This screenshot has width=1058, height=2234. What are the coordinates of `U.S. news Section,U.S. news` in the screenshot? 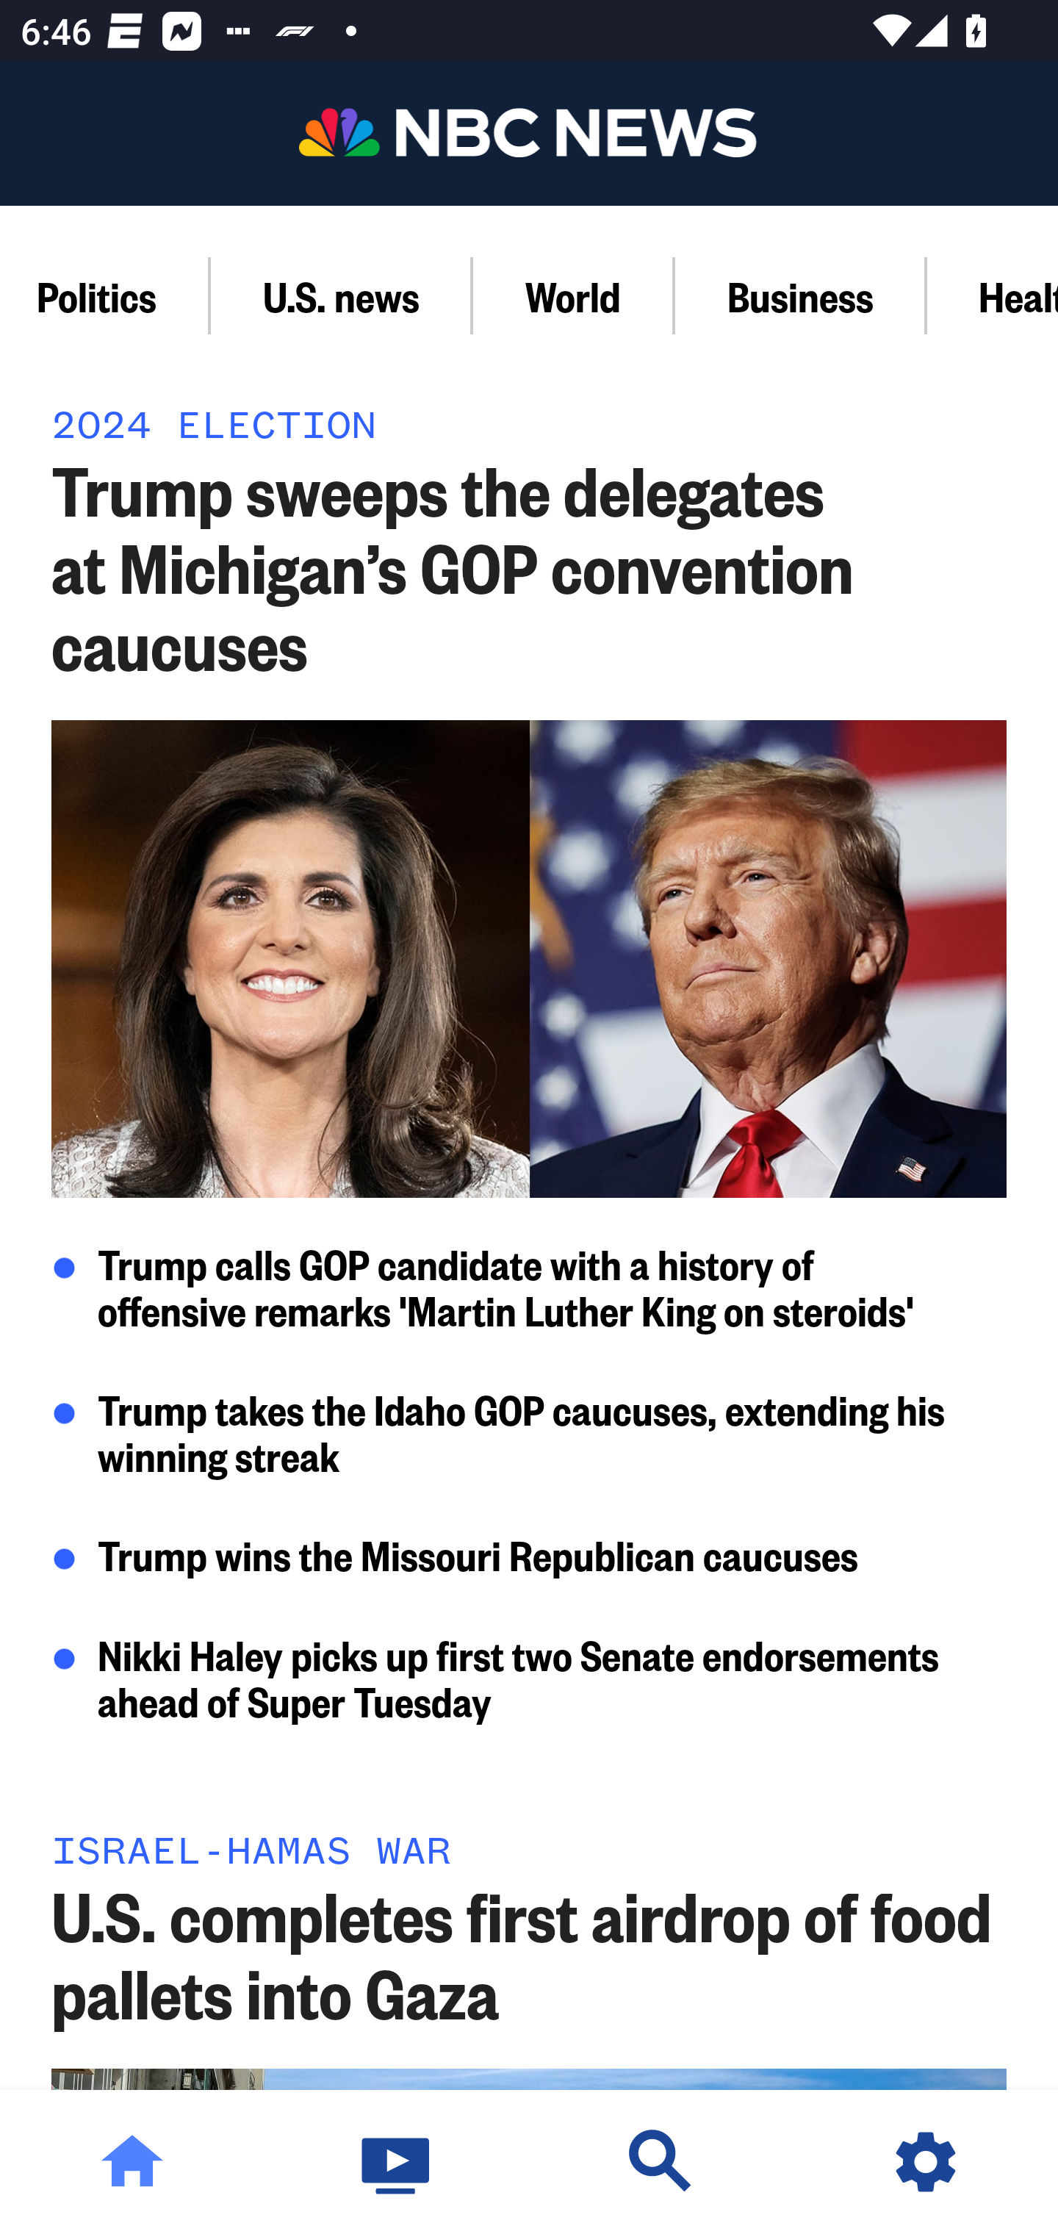 It's located at (341, 295).